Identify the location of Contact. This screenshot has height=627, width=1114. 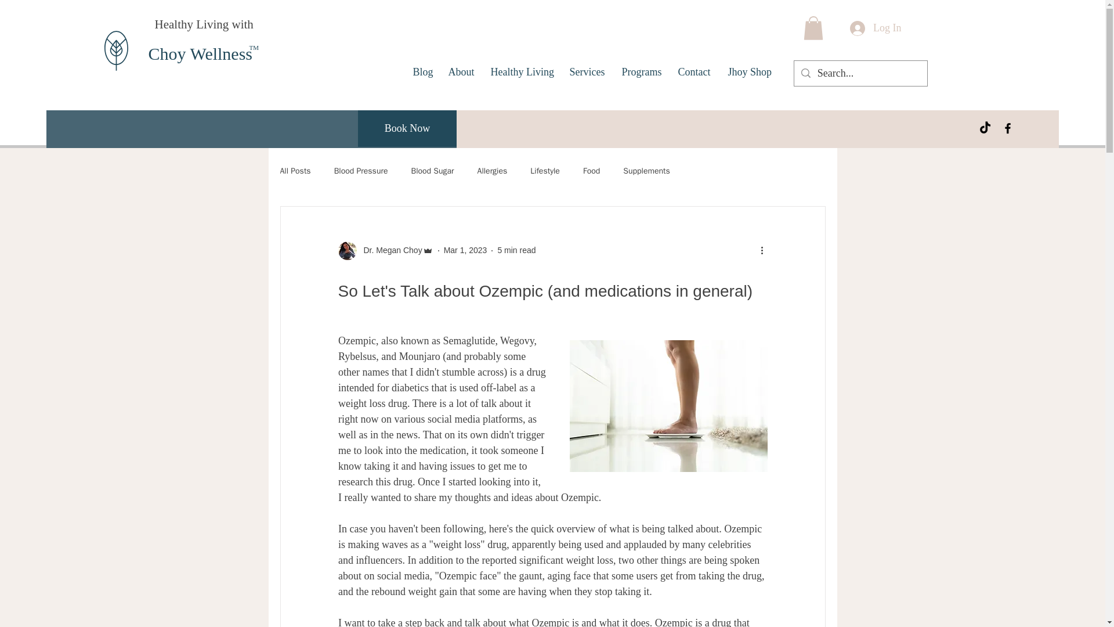
(694, 72).